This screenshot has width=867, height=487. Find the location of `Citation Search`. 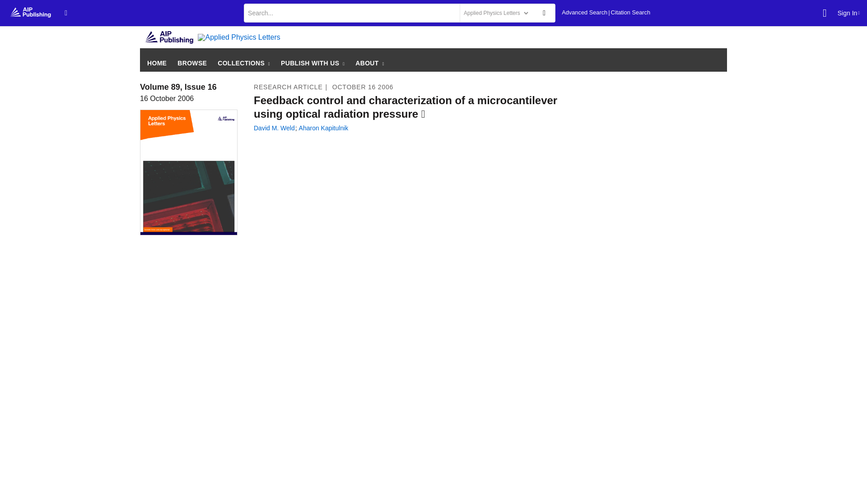

Citation Search is located at coordinates (631, 13).